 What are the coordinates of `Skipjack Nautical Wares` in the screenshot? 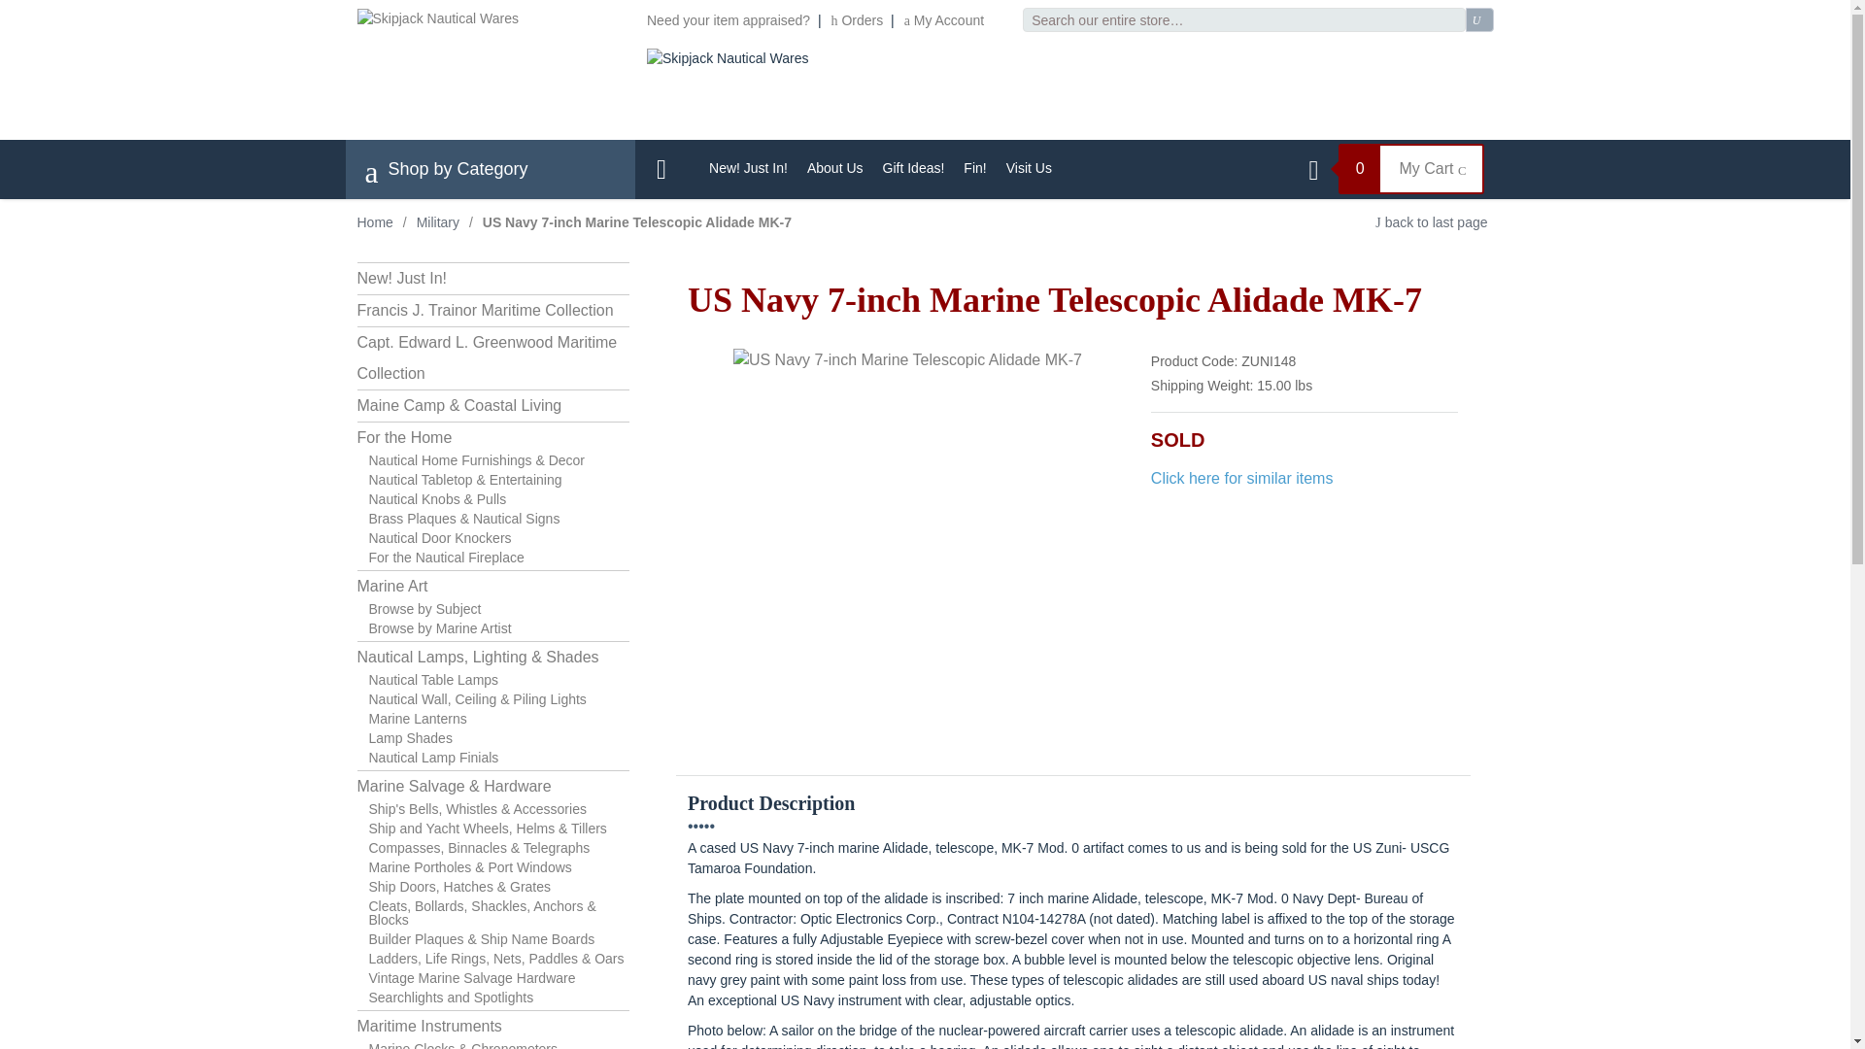 It's located at (727, 58).